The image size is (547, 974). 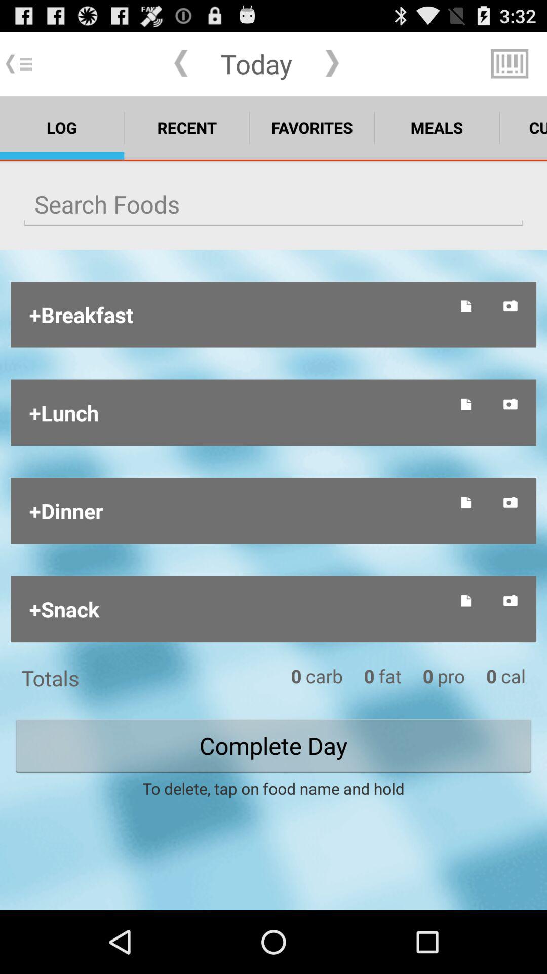 What do you see at coordinates (187, 127) in the screenshot?
I see `click on recent which is in between log and favorites` at bounding box center [187, 127].